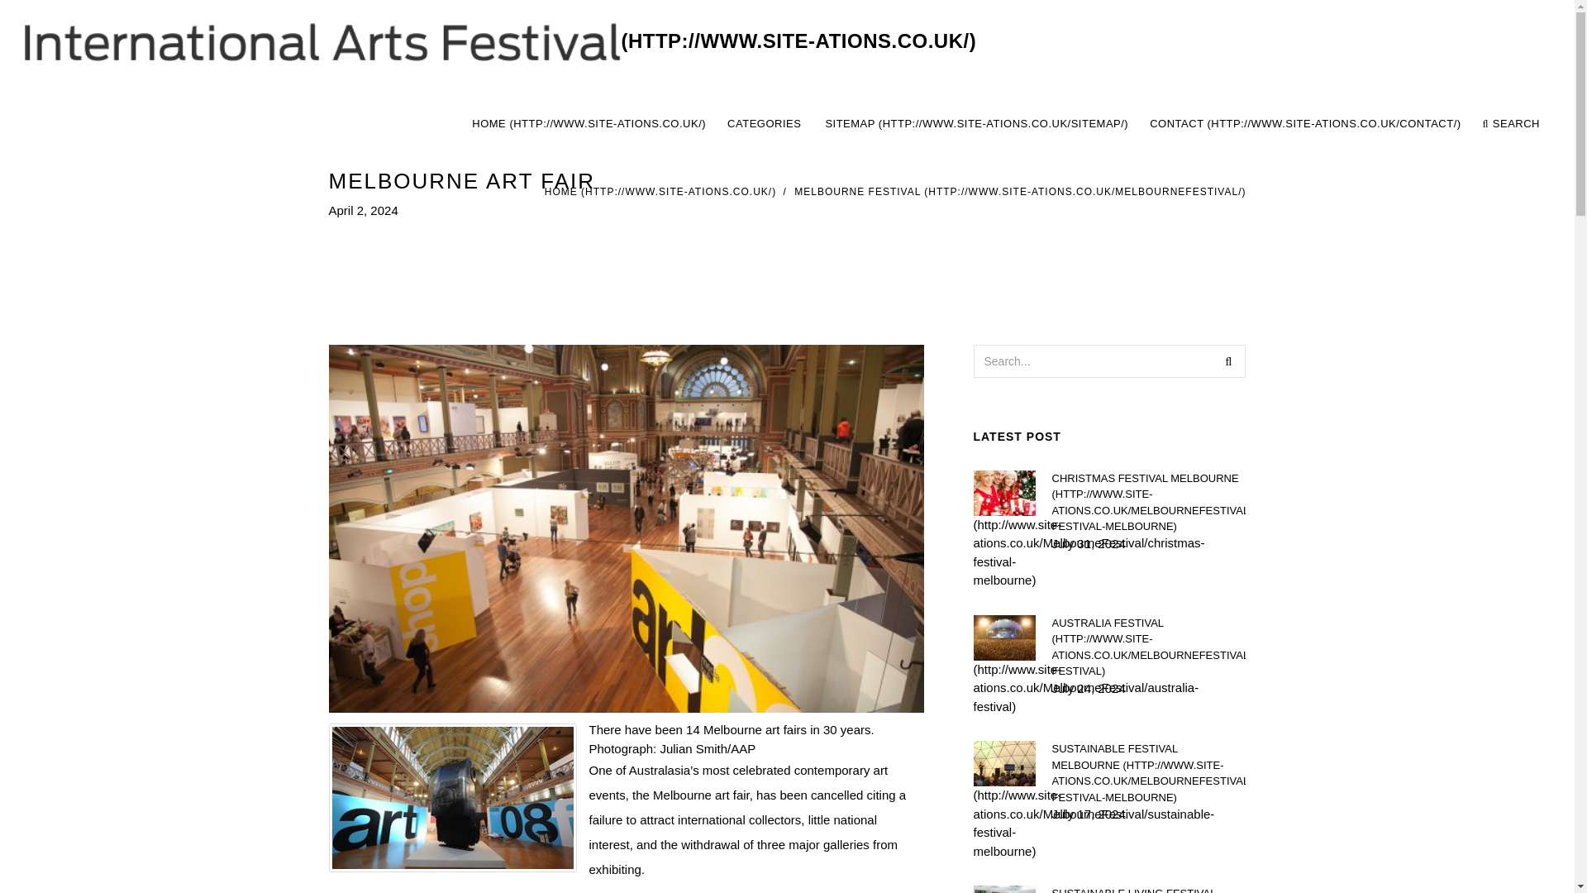 The width and height of the screenshot is (1587, 893). I want to click on SUSTAINABLE FESTIVAL MELBOURNE, so click(1148, 773).